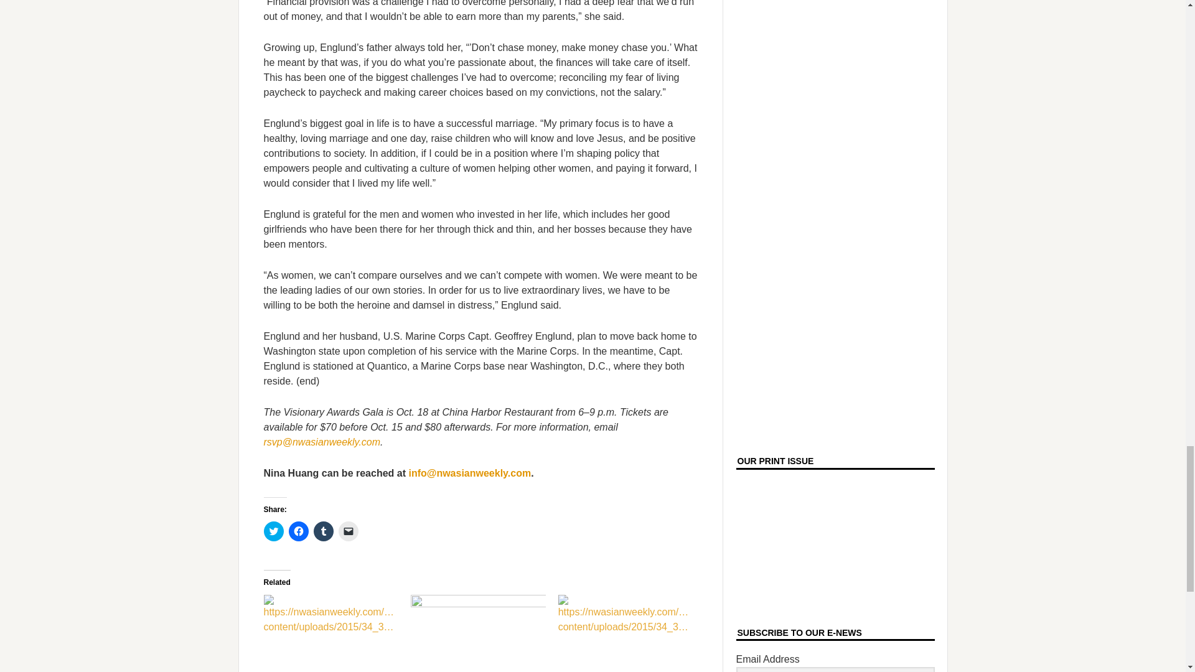  Describe the element at coordinates (274, 531) in the screenshot. I see `Click to share on Twitter` at that location.